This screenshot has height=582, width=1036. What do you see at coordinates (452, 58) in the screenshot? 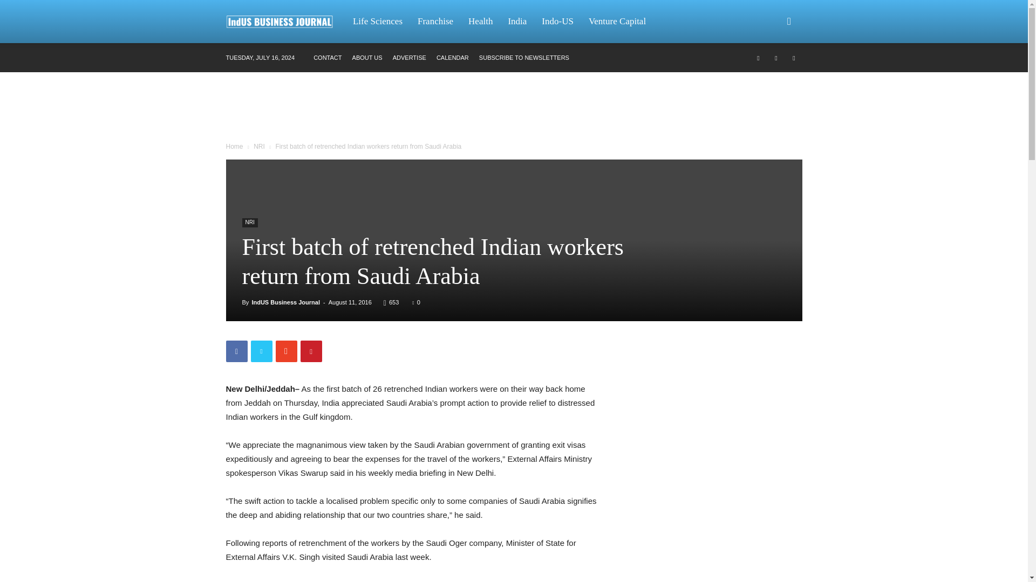
I see `CALENDAR` at bounding box center [452, 58].